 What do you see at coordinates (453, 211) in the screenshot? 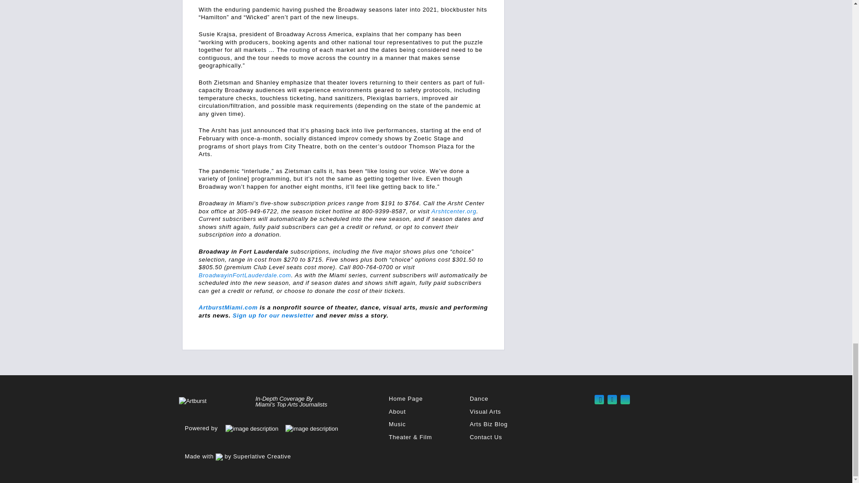
I see `Arshtcenter.org` at bounding box center [453, 211].